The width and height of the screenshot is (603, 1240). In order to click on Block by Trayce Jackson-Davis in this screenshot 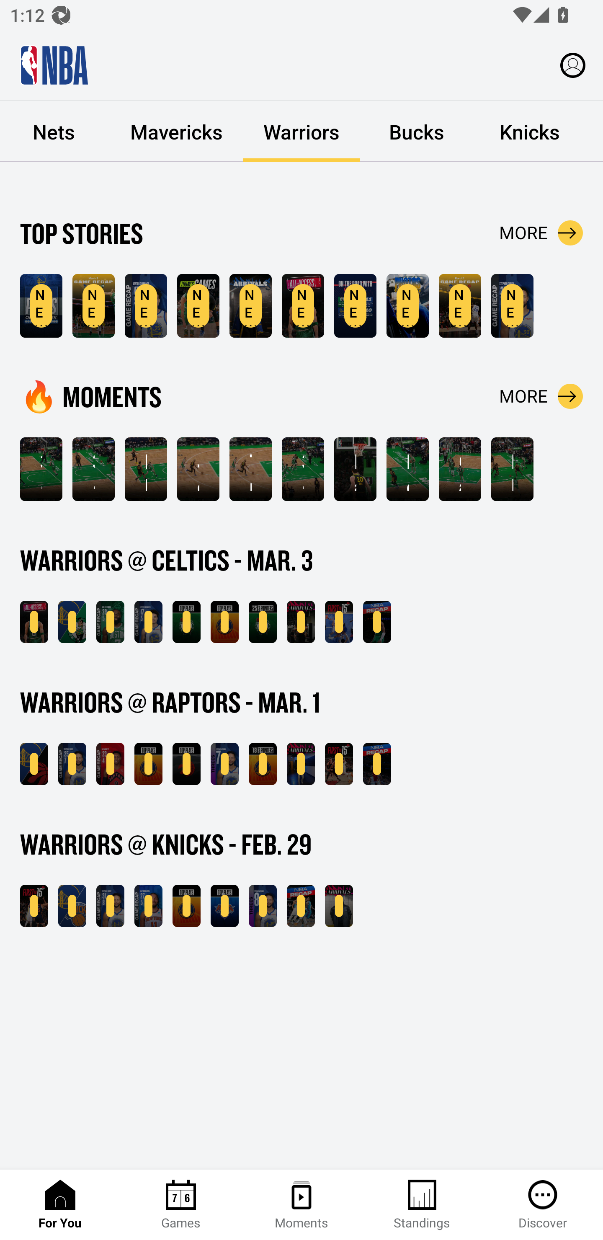, I will do `click(513, 469)`.